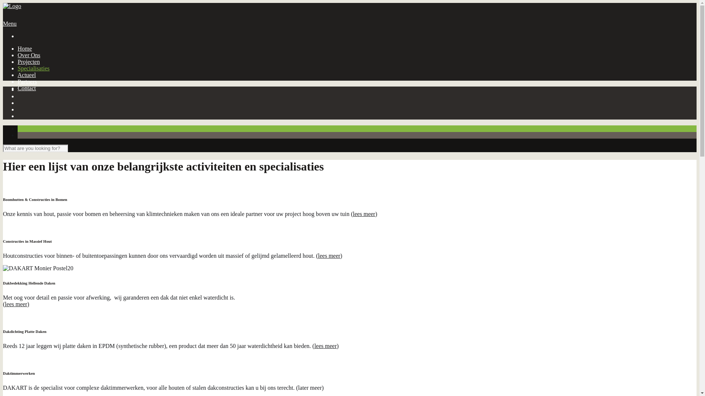  Describe the element at coordinates (29, 55) in the screenshot. I see `Over Ons` at that location.